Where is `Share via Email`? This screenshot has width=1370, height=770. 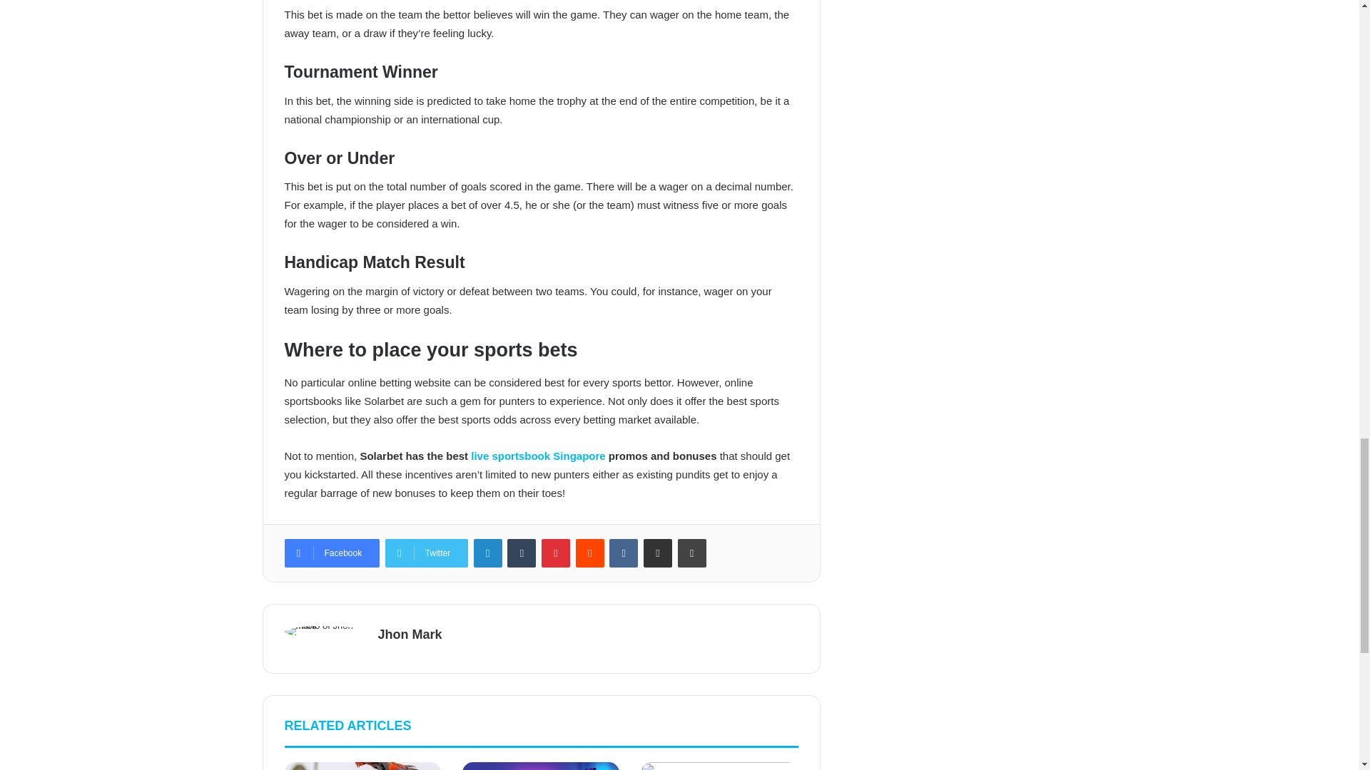
Share via Email is located at coordinates (658, 553).